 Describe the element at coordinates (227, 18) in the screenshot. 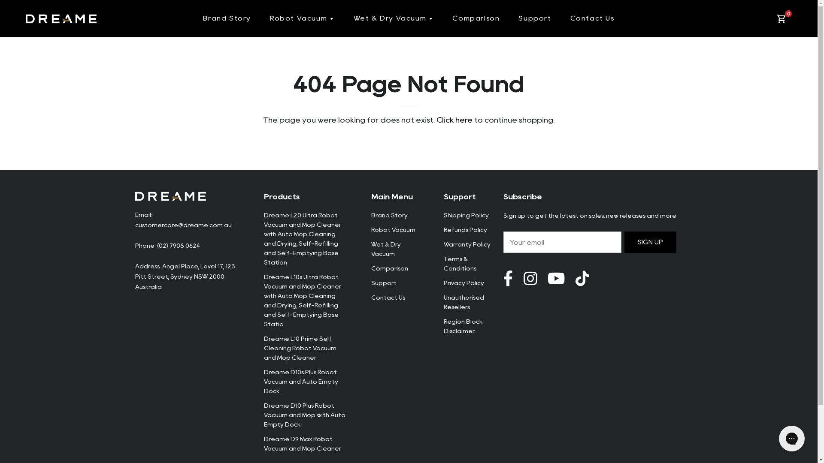

I see `Brand Story` at that location.